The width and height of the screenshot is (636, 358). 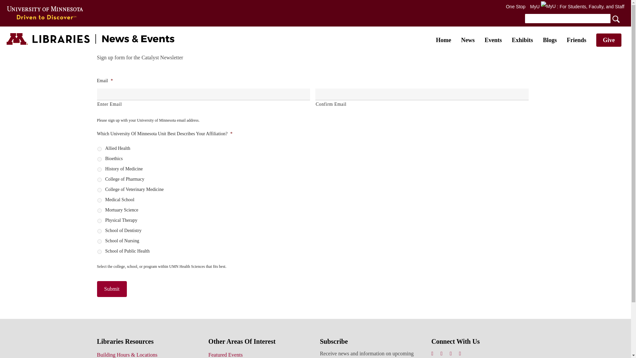 What do you see at coordinates (574, 19) in the screenshot?
I see `Search` at bounding box center [574, 19].